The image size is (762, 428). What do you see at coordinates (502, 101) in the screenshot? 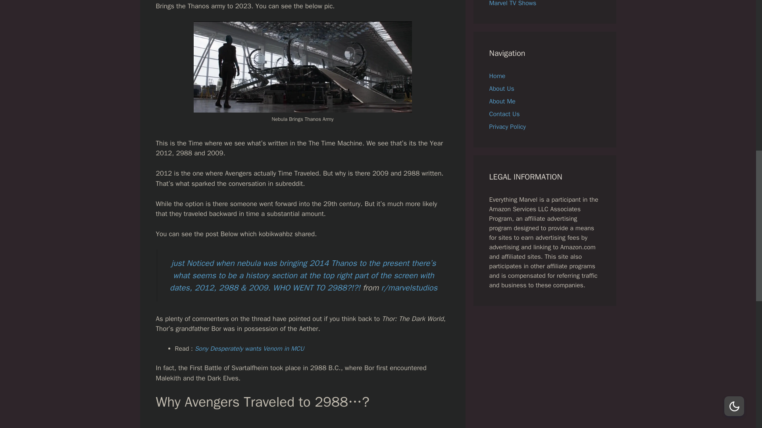
I see `About Me` at bounding box center [502, 101].